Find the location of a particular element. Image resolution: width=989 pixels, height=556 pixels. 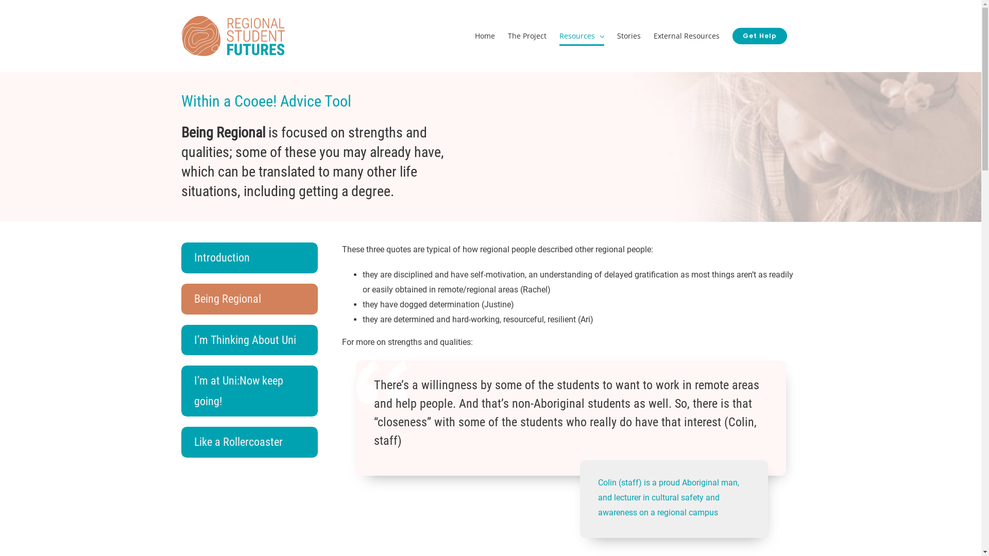

Home is located at coordinates (485, 36).